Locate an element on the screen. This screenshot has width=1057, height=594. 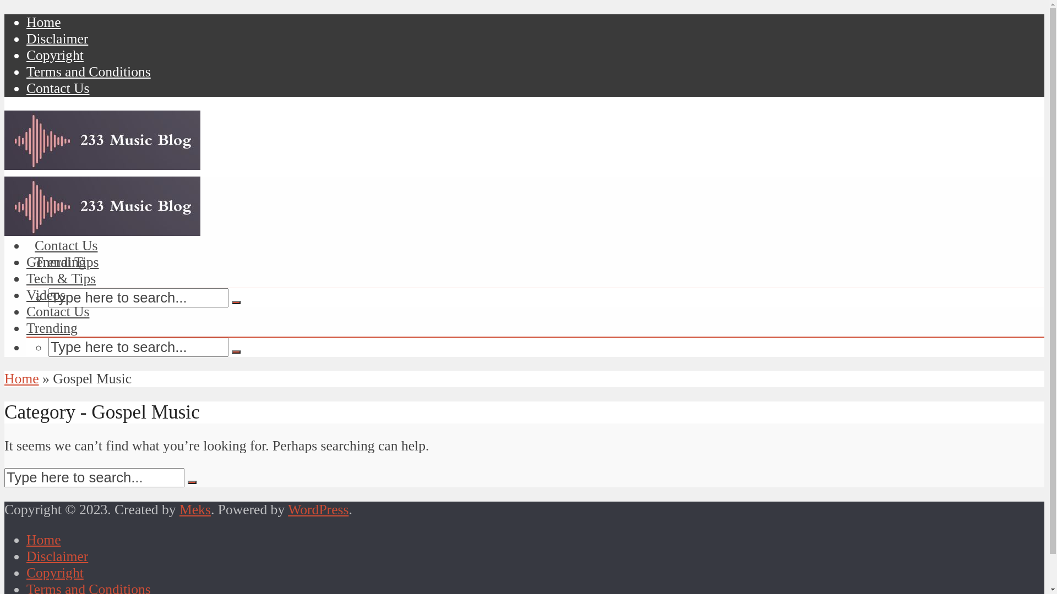
Trending is located at coordinates (52, 328).